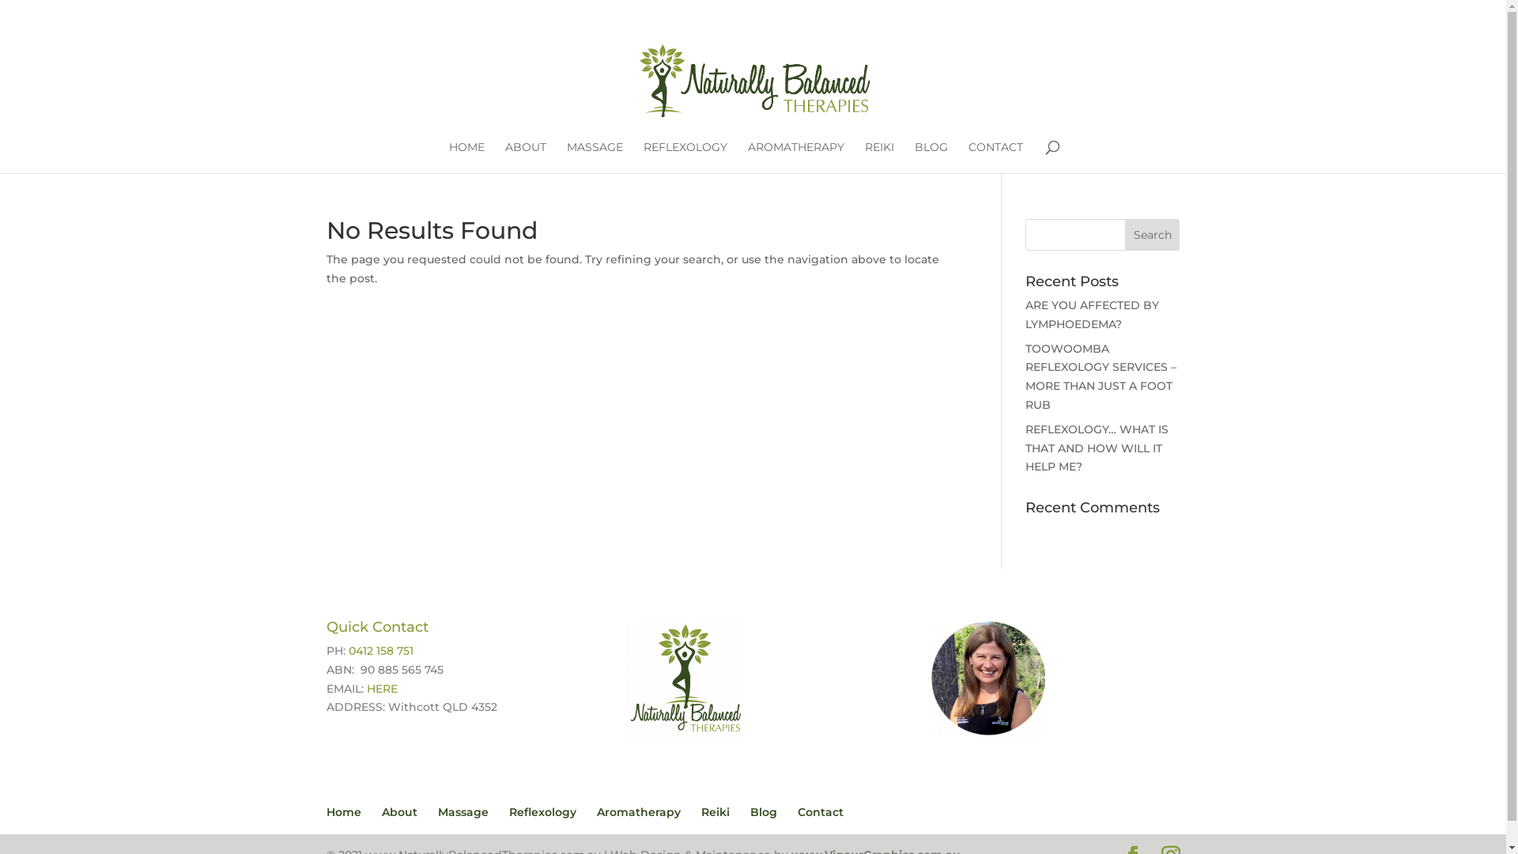 The image size is (1518, 854). What do you see at coordinates (995, 157) in the screenshot?
I see `CONTACT` at bounding box center [995, 157].